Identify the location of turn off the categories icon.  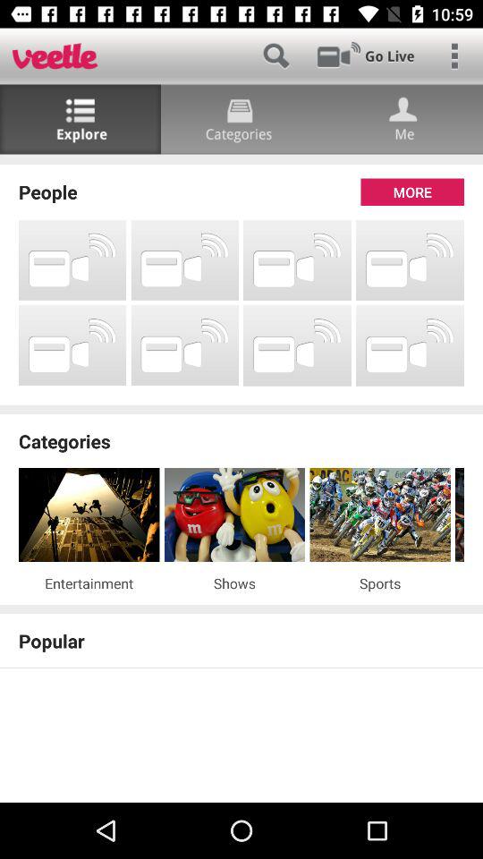
(241, 440).